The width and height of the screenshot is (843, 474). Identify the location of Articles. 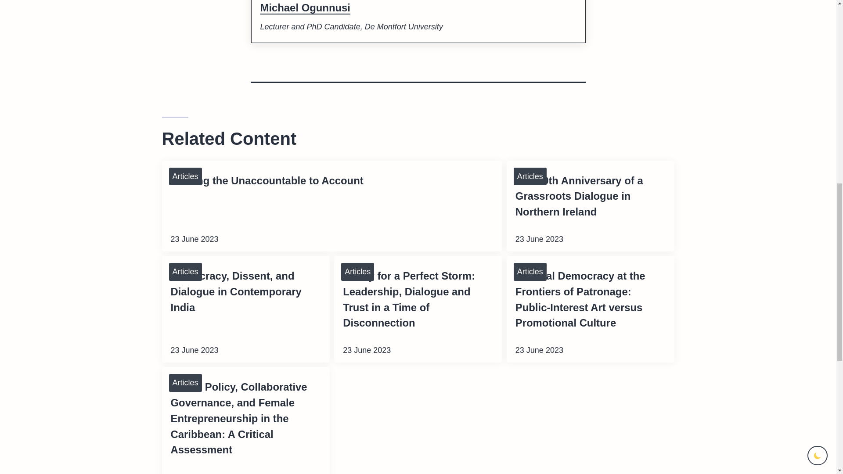
(530, 272).